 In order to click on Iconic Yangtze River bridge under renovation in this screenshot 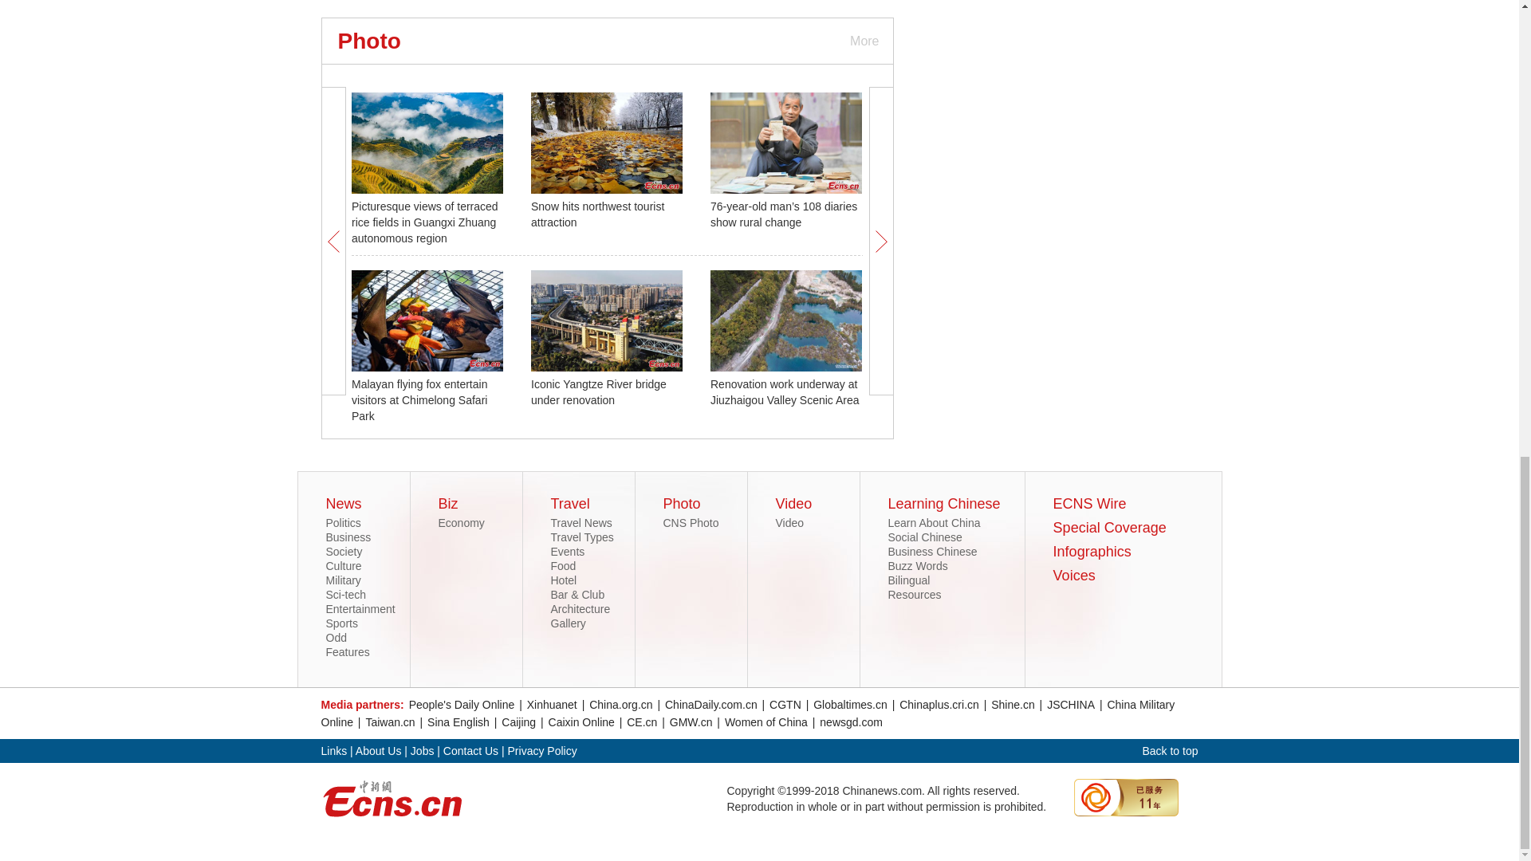, I will do `click(598, 392)`.